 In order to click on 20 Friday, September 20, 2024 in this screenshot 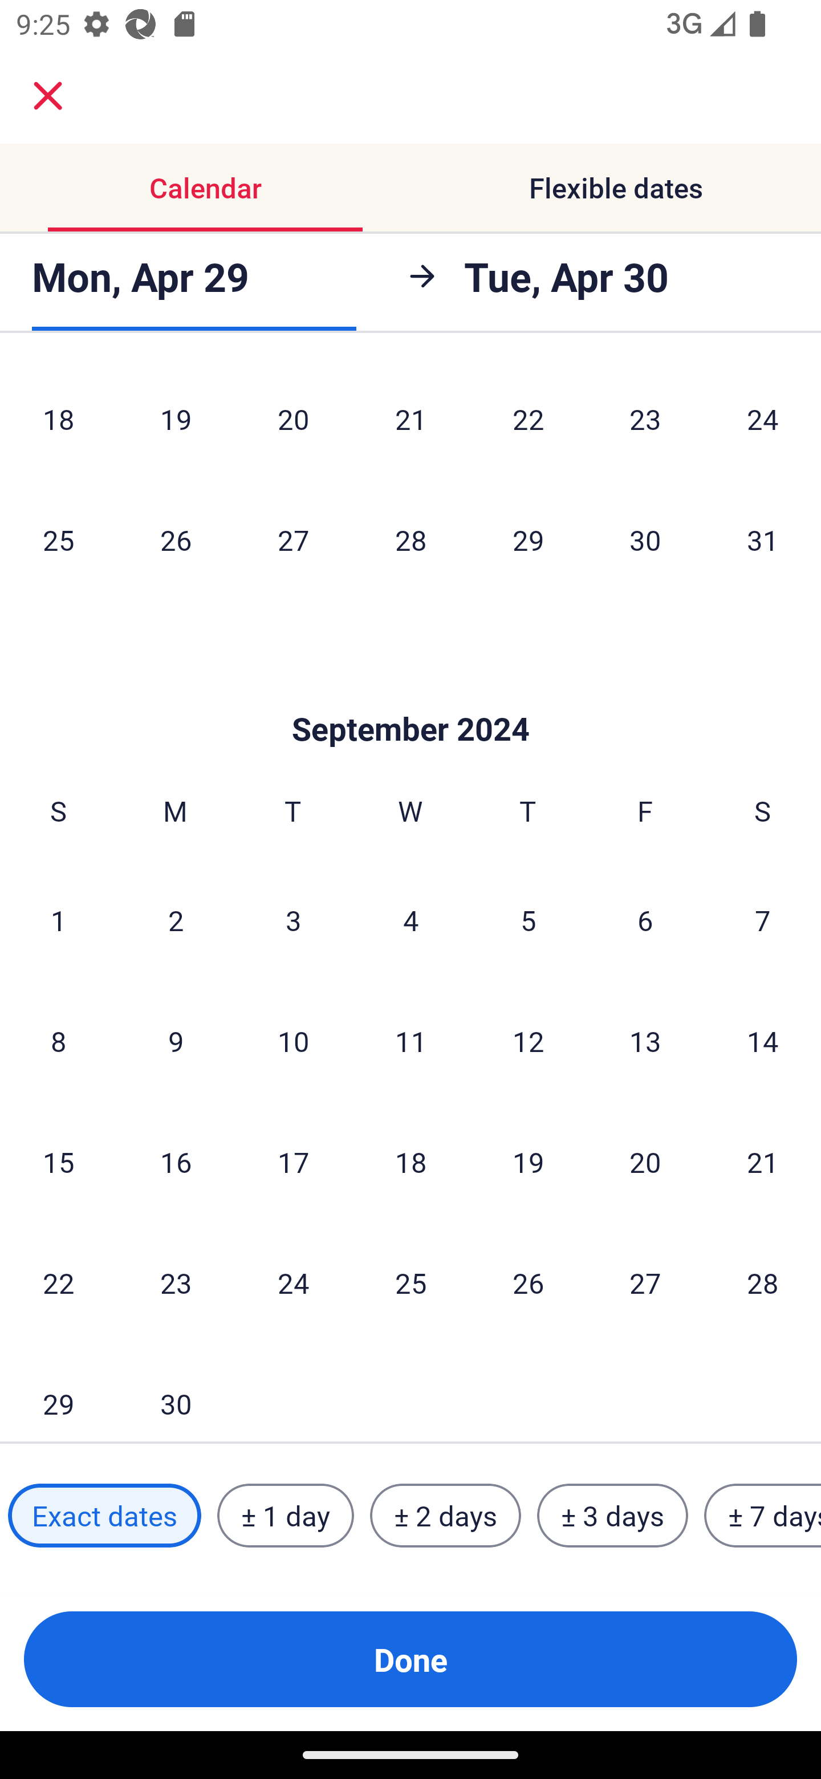, I will do `click(645, 1161)`.